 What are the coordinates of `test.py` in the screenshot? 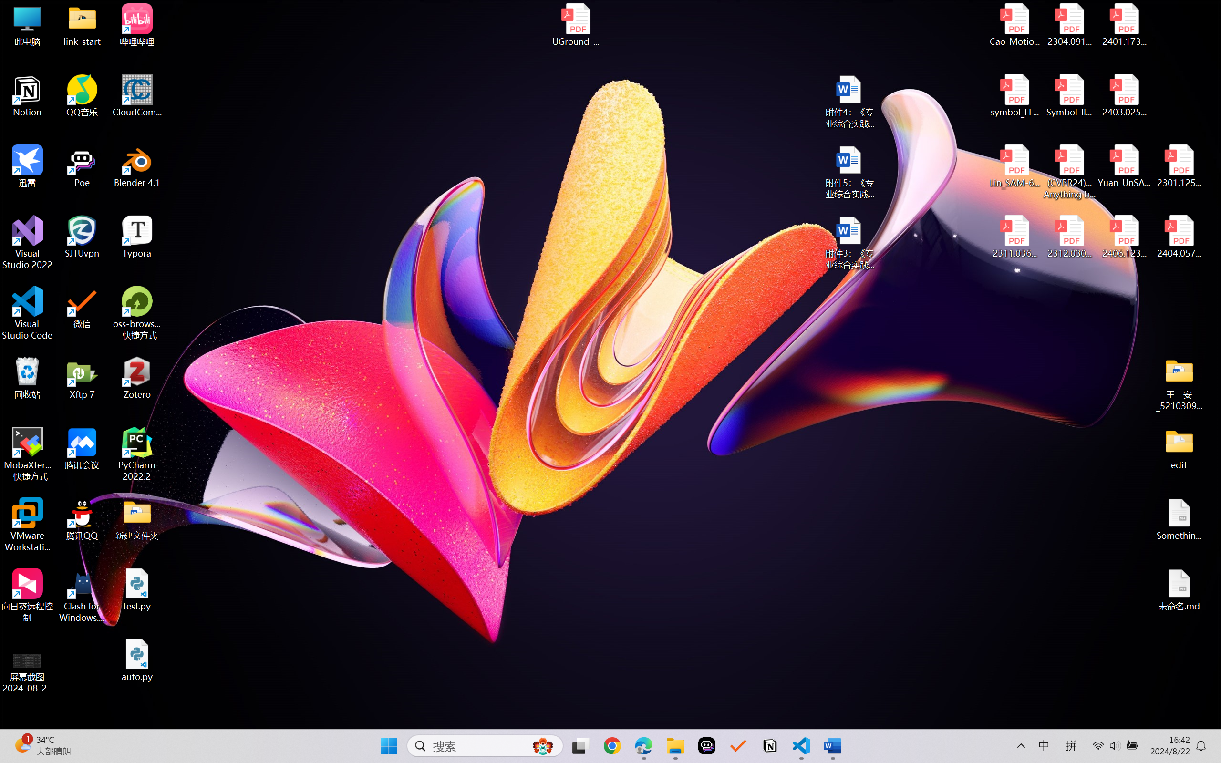 It's located at (137, 589).